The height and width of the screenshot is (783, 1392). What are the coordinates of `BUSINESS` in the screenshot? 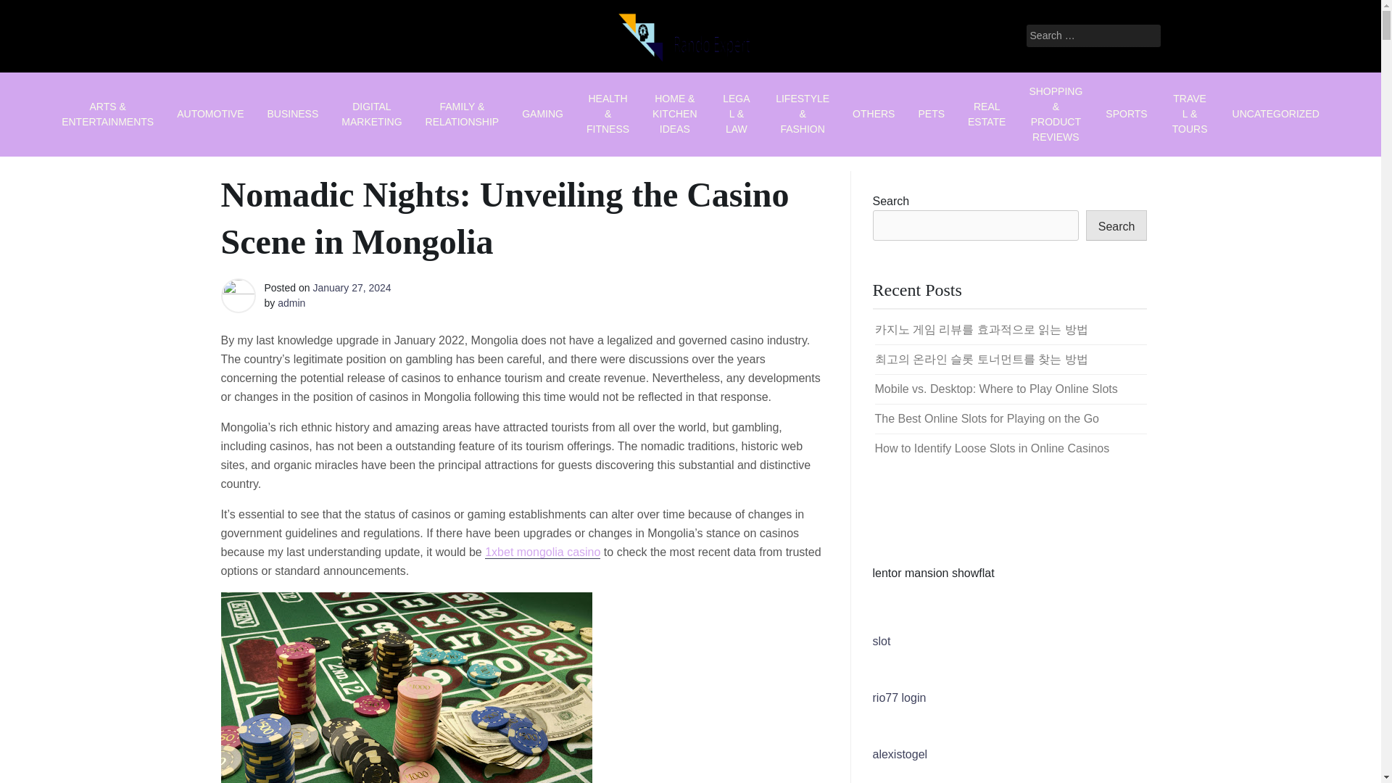 It's located at (292, 113).